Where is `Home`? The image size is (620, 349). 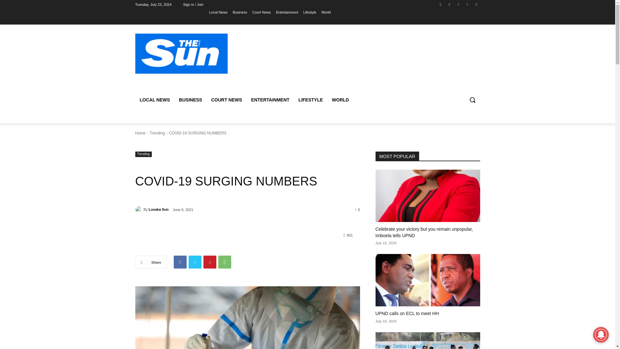
Home is located at coordinates (140, 133).